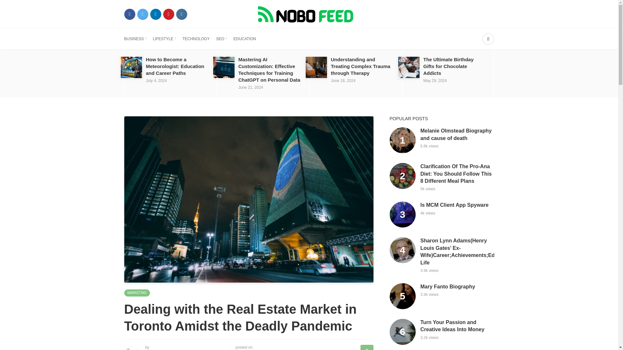 Image resolution: width=623 pixels, height=350 pixels. I want to click on Linkedin, so click(155, 14).